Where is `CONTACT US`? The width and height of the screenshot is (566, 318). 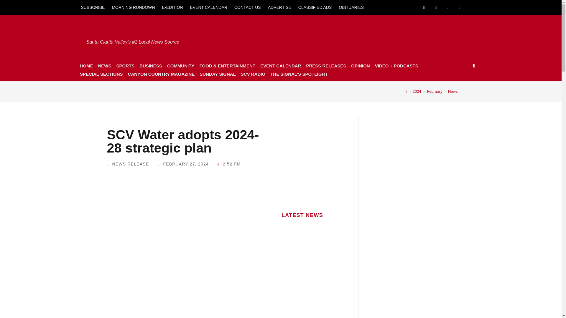
CONTACT US is located at coordinates (248, 7).